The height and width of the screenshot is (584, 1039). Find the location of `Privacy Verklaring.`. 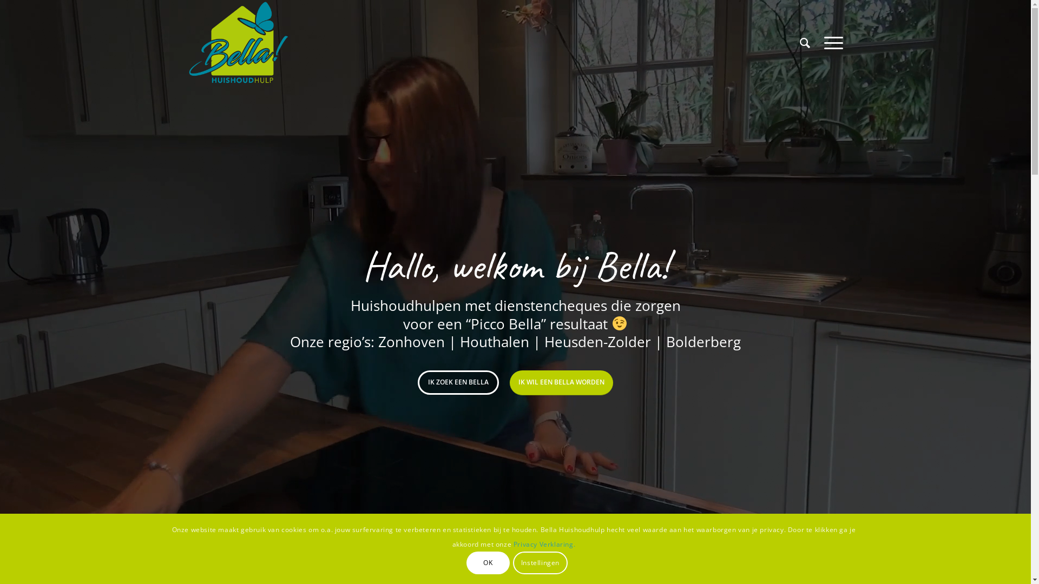

Privacy Verklaring. is located at coordinates (544, 544).